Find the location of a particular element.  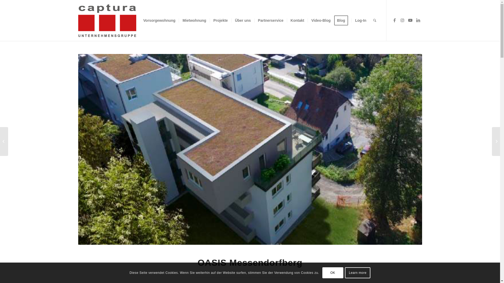

captura-Logo is located at coordinates (123, 20).